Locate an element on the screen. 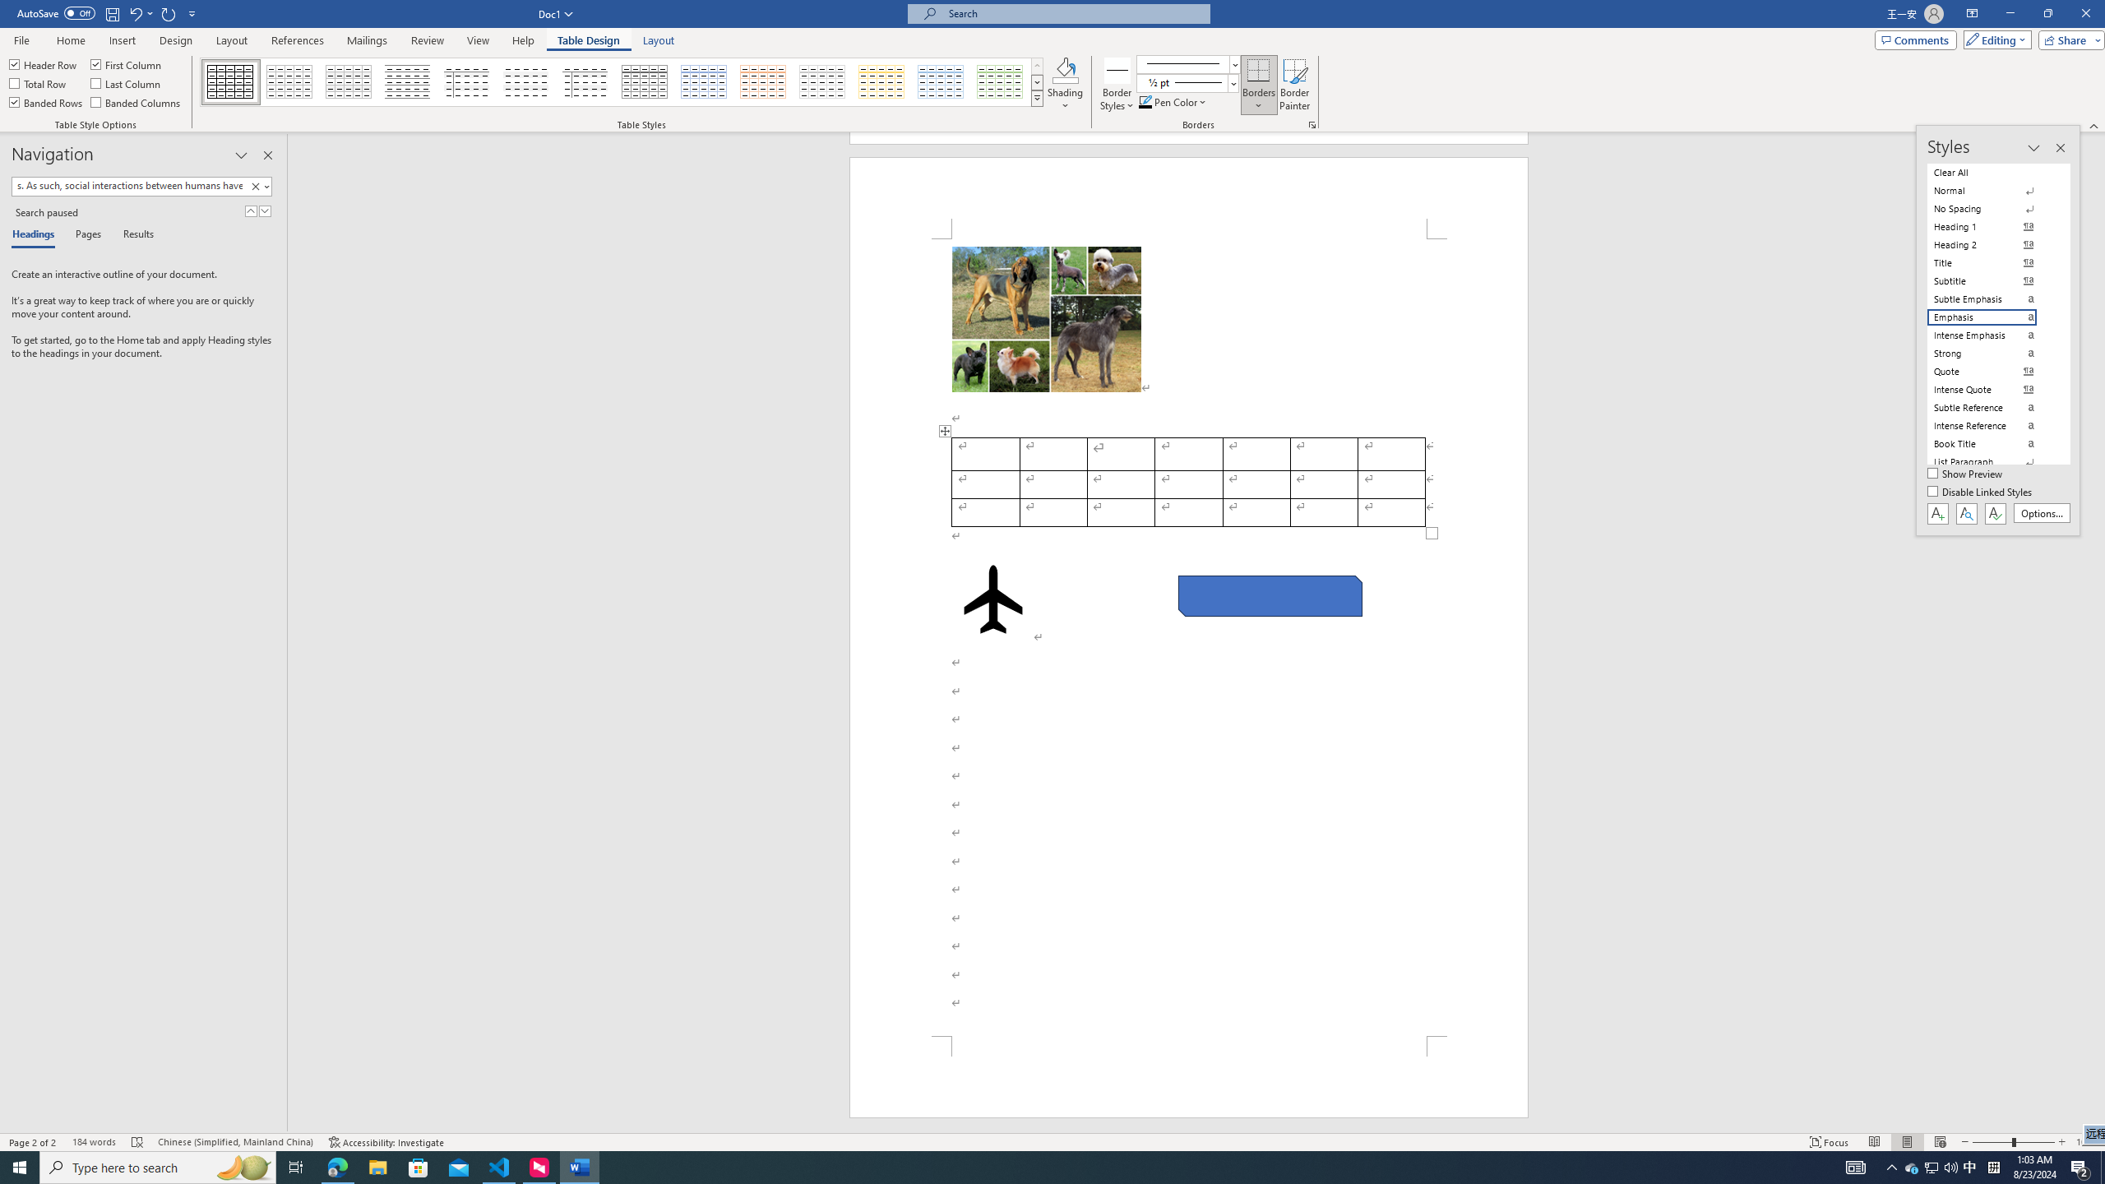 This screenshot has height=1184, width=2105. Undo Style is located at coordinates (135, 13).